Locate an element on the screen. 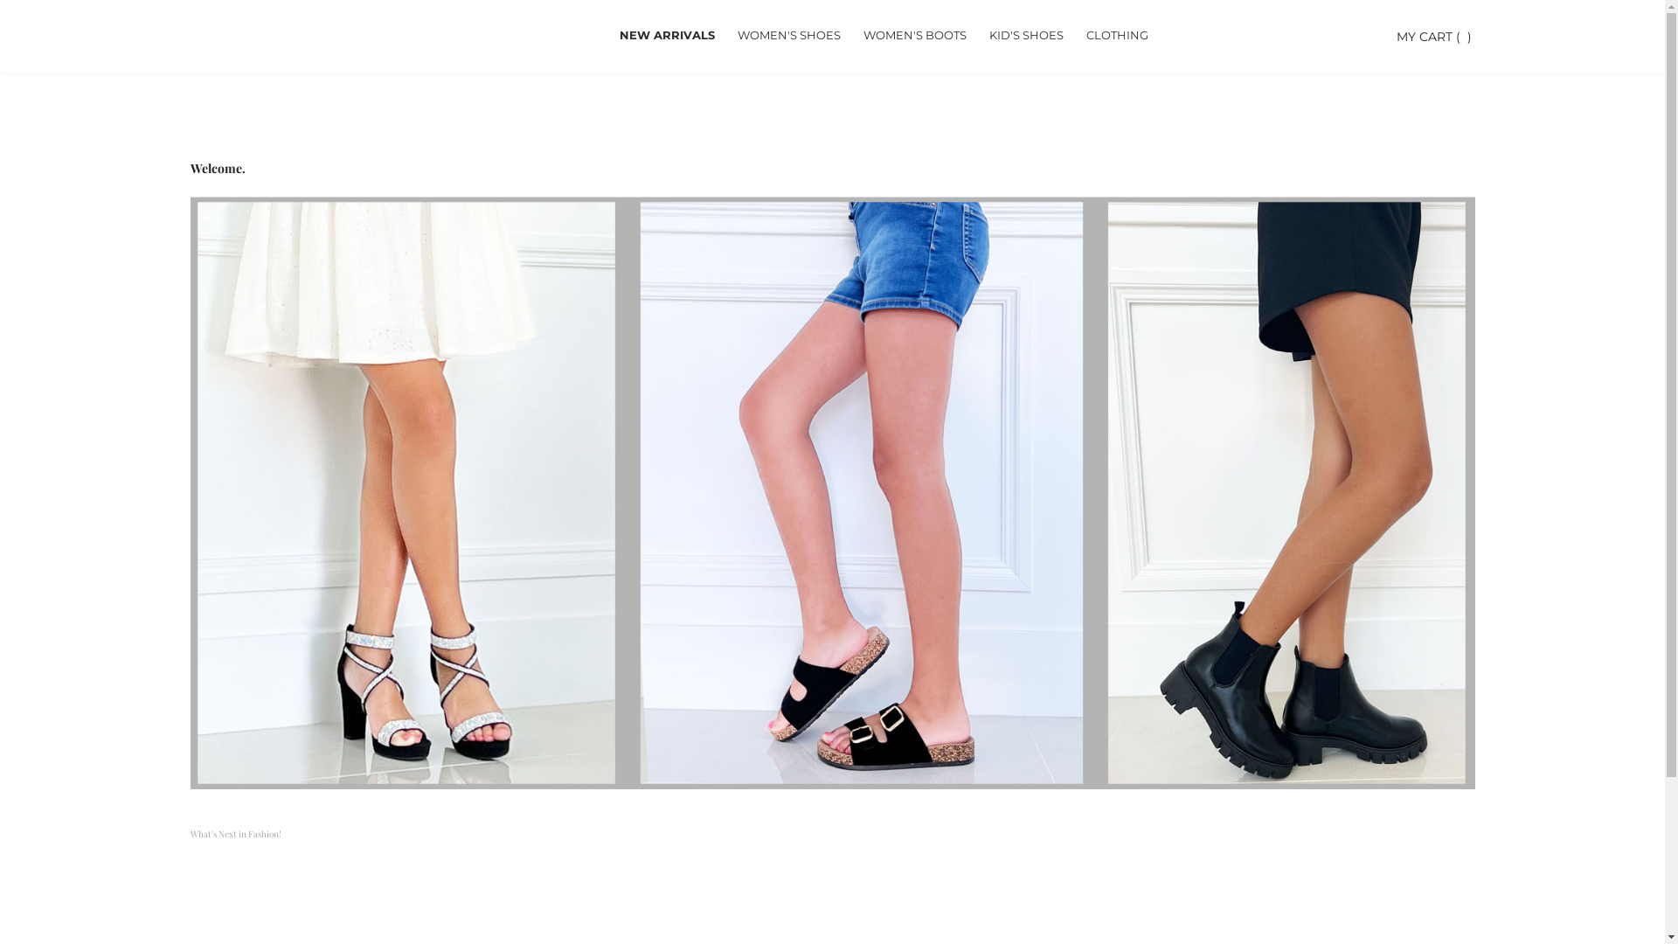  WOMEN'S SHOES is located at coordinates (788, 37).